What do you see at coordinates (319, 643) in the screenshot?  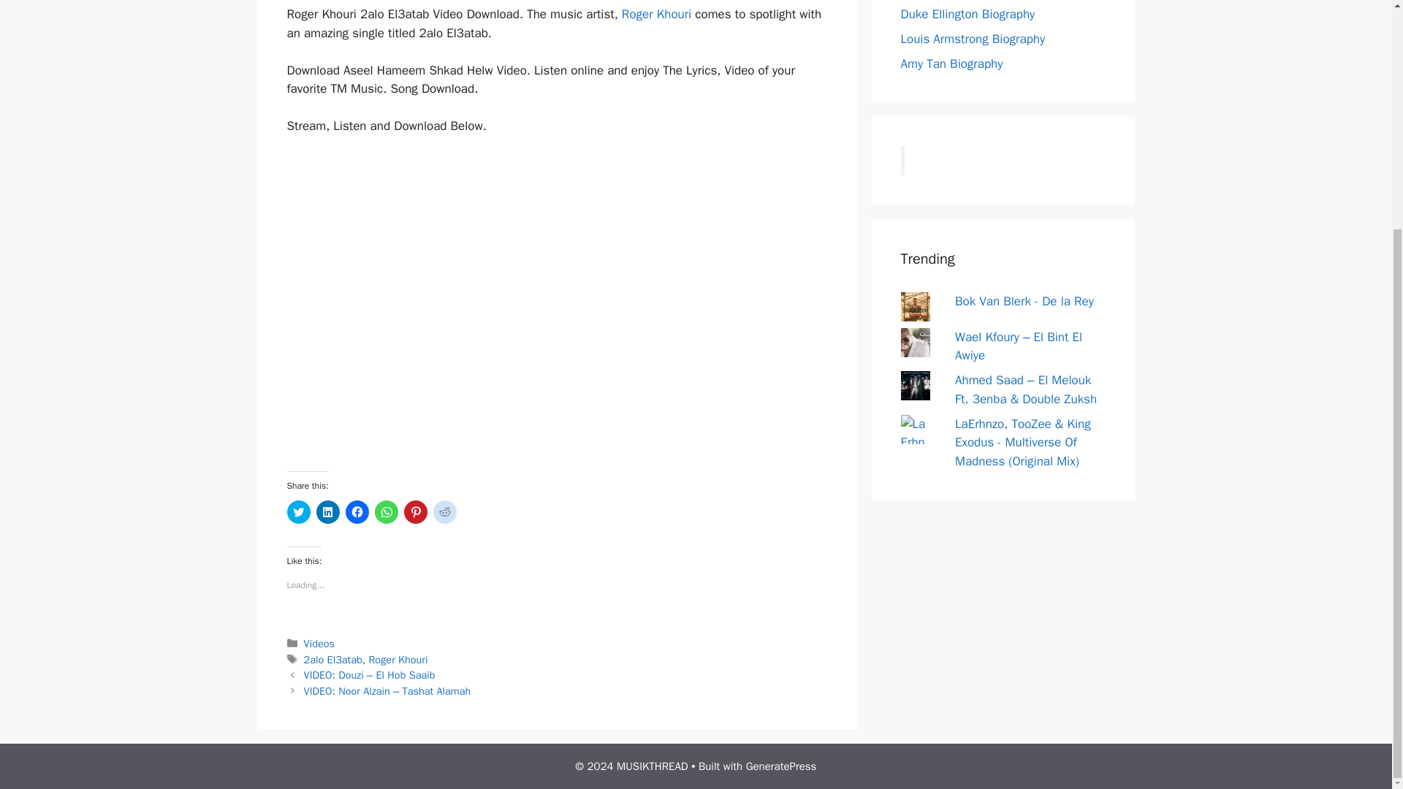 I see `Videos` at bounding box center [319, 643].